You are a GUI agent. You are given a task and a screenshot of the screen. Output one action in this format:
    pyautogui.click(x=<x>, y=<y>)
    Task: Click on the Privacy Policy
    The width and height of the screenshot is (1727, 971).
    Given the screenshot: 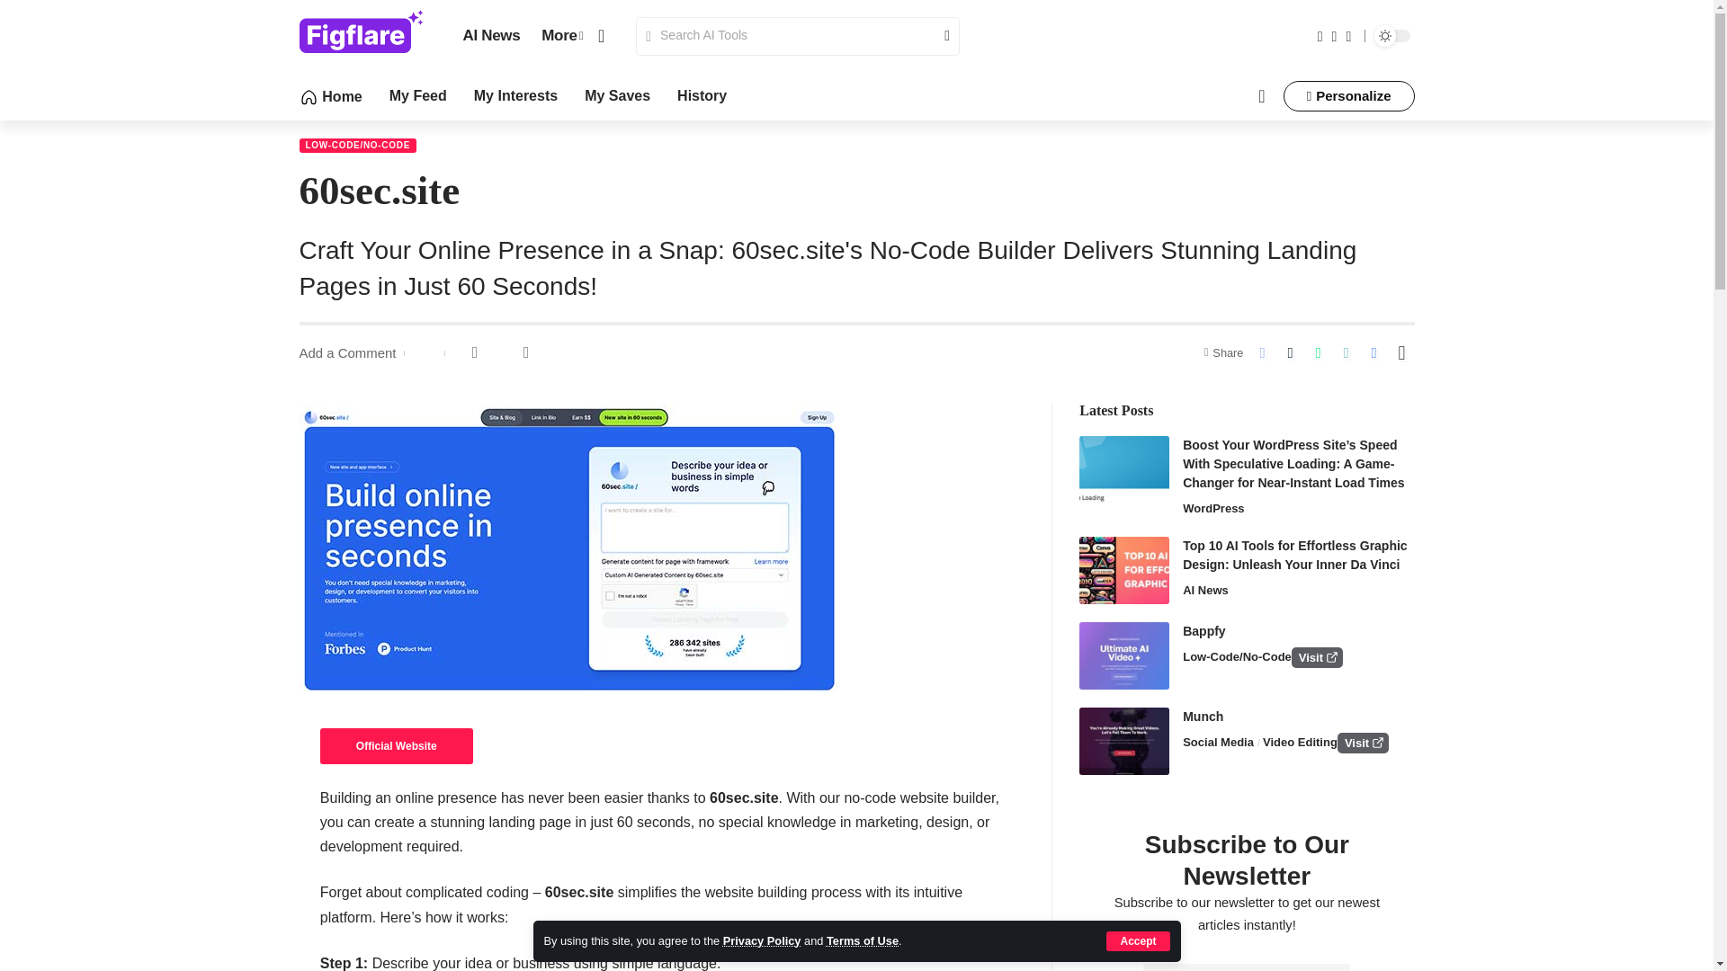 What is the action you would take?
    pyautogui.click(x=762, y=940)
    